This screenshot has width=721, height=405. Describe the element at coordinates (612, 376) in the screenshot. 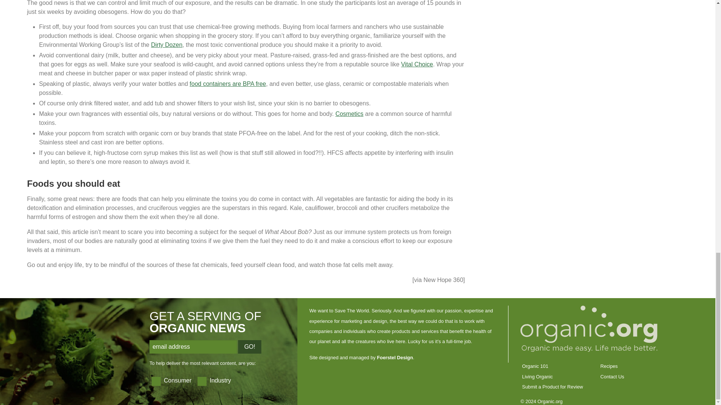

I see `Contact Us` at that location.